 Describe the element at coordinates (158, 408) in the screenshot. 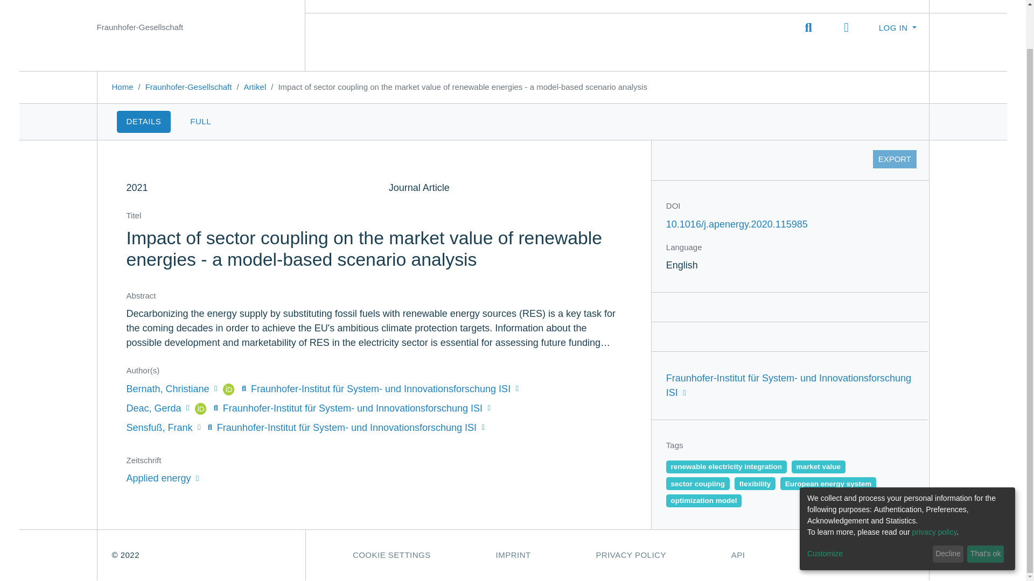

I see `Deac, Gerda` at that location.